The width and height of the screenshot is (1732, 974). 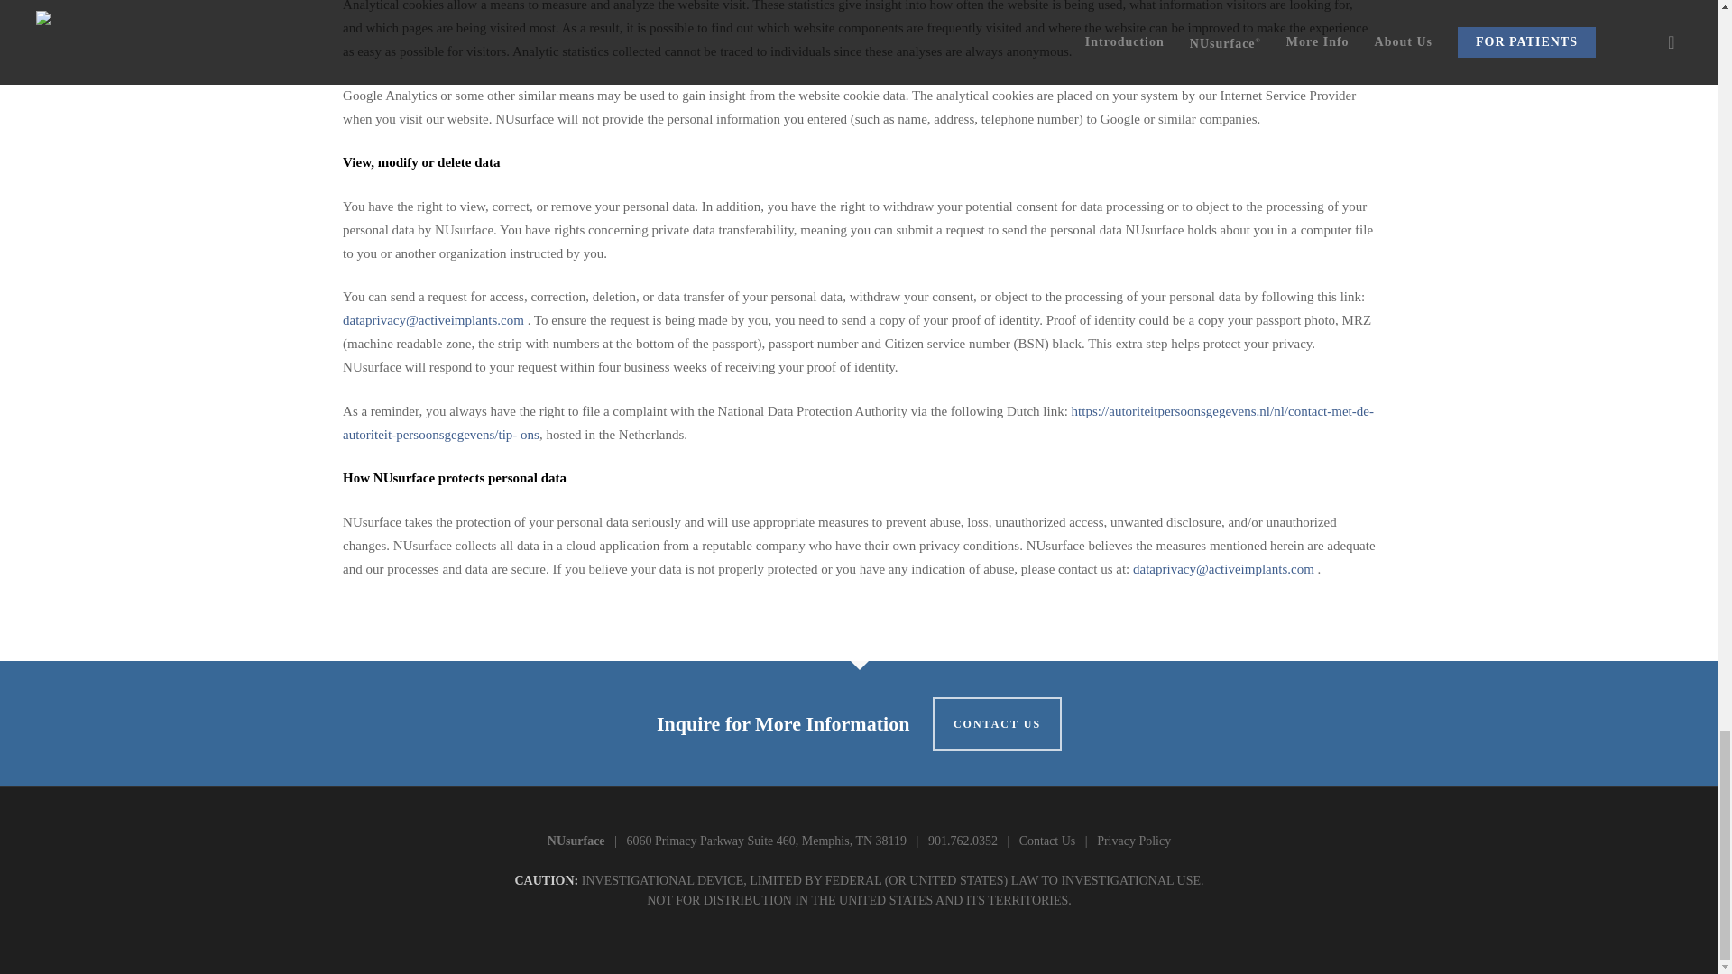 What do you see at coordinates (1047, 841) in the screenshot?
I see `Contact Us` at bounding box center [1047, 841].